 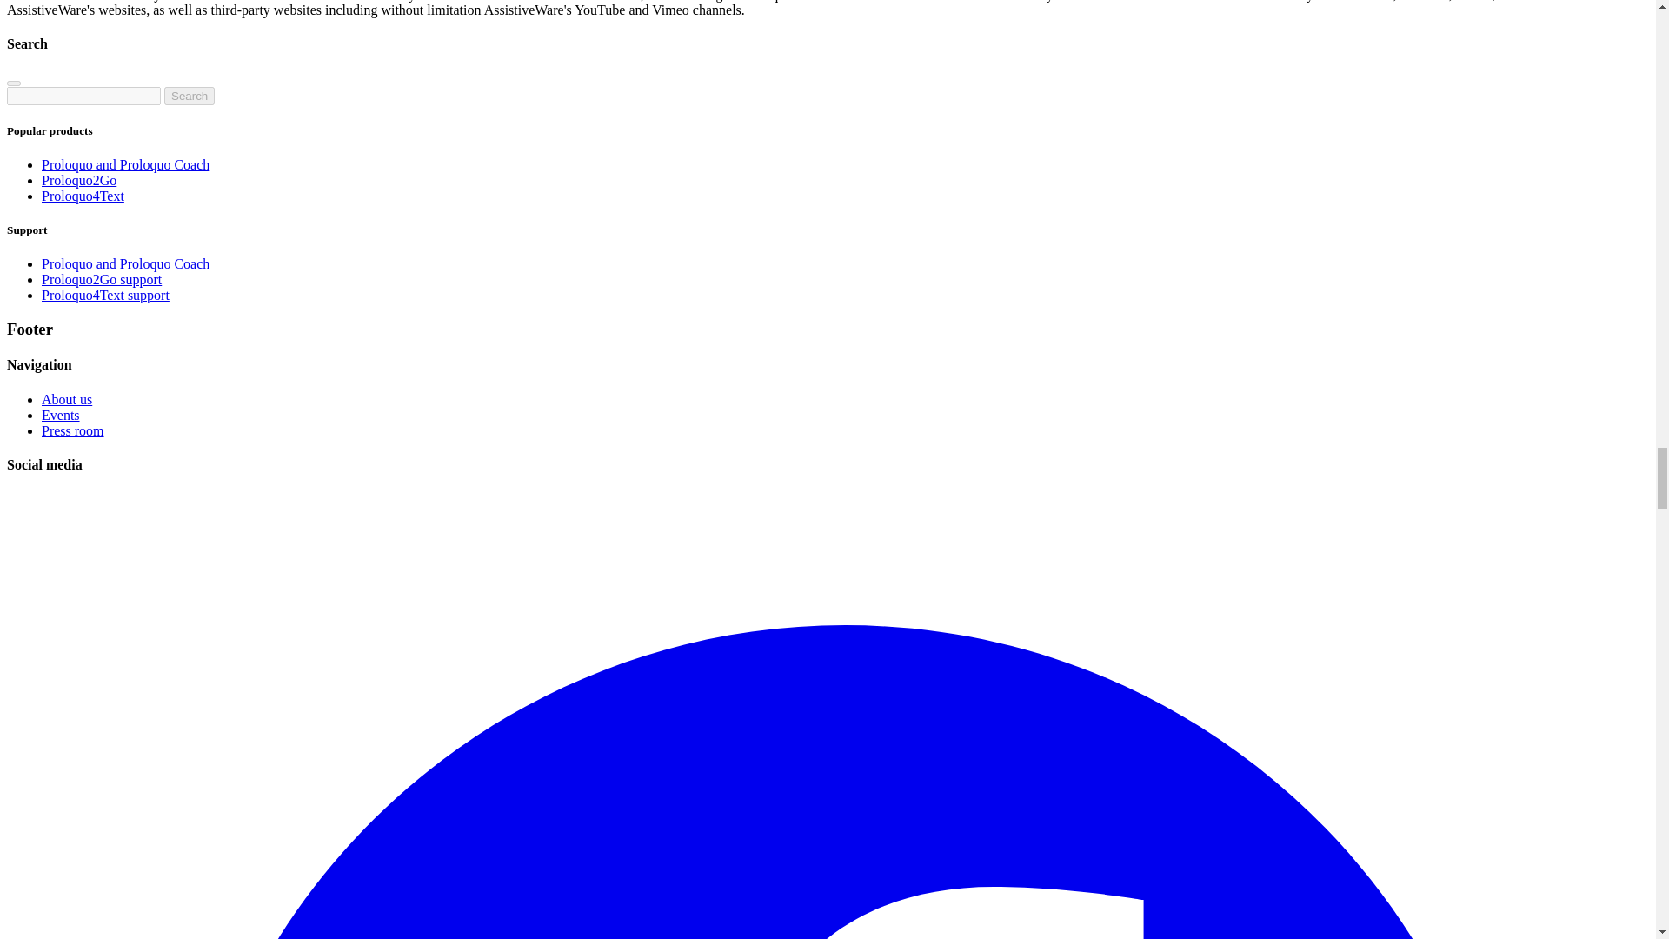 What do you see at coordinates (61, 415) in the screenshot?
I see `Events` at bounding box center [61, 415].